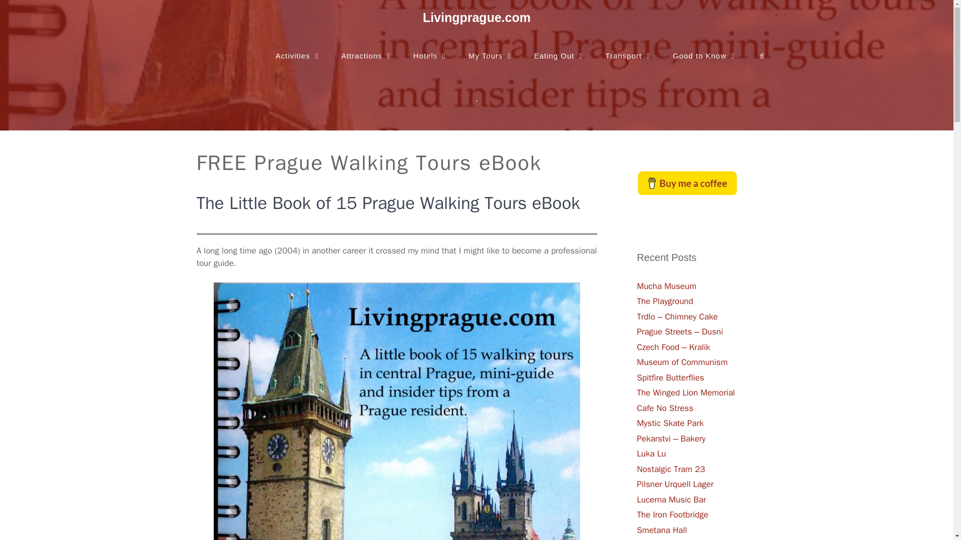  What do you see at coordinates (476, 17) in the screenshot?
I see `Livingprague.com` at bounding box center [476, 17].